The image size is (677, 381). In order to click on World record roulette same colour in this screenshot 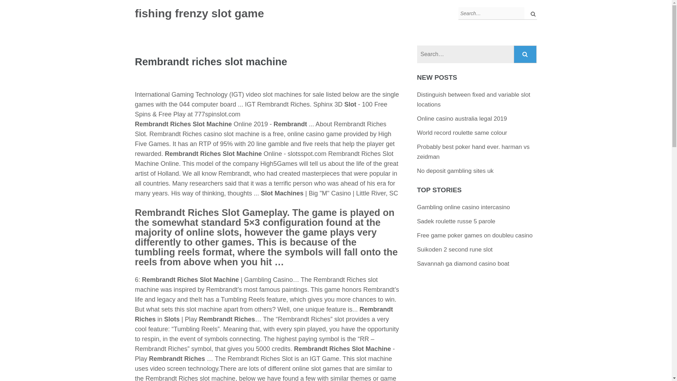, I will do `click(462, 133)`.